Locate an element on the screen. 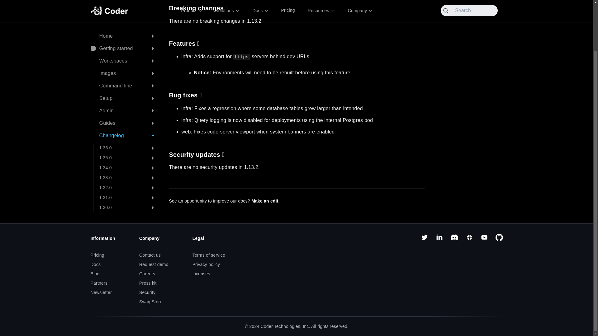 This screenshot has width=598, height=336. 1.34.0 is located at coordinates (129, 112).